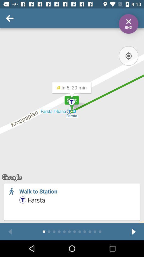 The height and width of the screenshot is (257, 144). Describe the element at coordinates (134, 232) in the screenshot. I see `go forward` at that location.